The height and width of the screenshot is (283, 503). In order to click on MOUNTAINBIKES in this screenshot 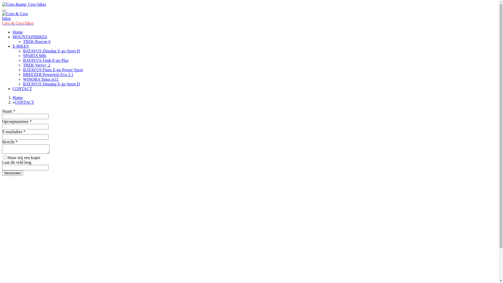, I will do `click(30, 37)`.